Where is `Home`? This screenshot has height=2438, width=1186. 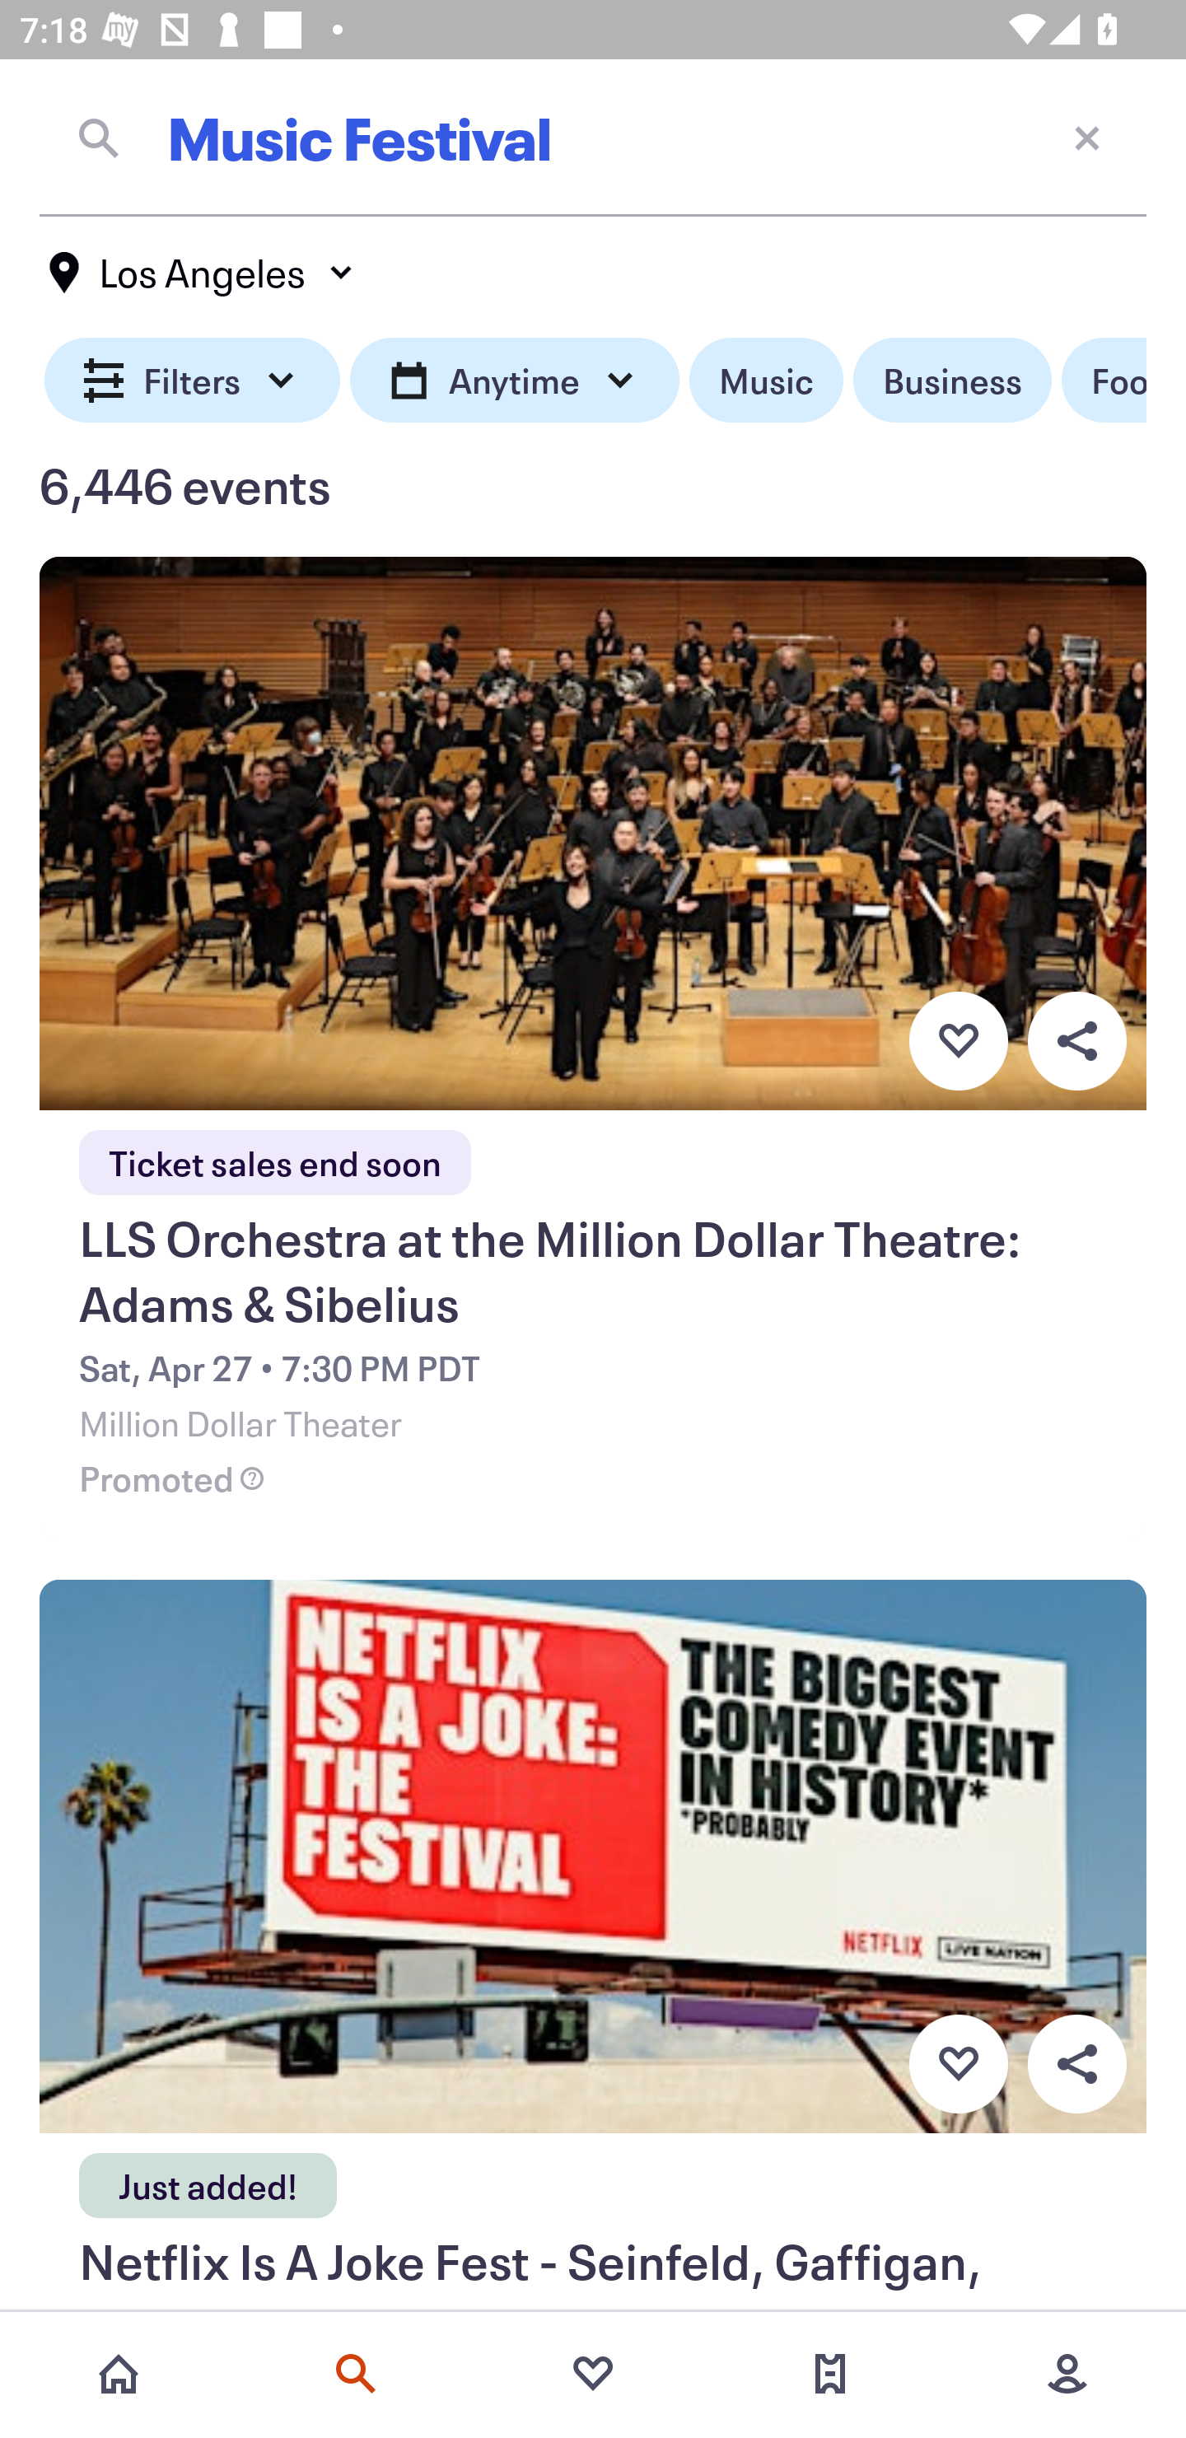 Home is located at coordinates (119, 2374).